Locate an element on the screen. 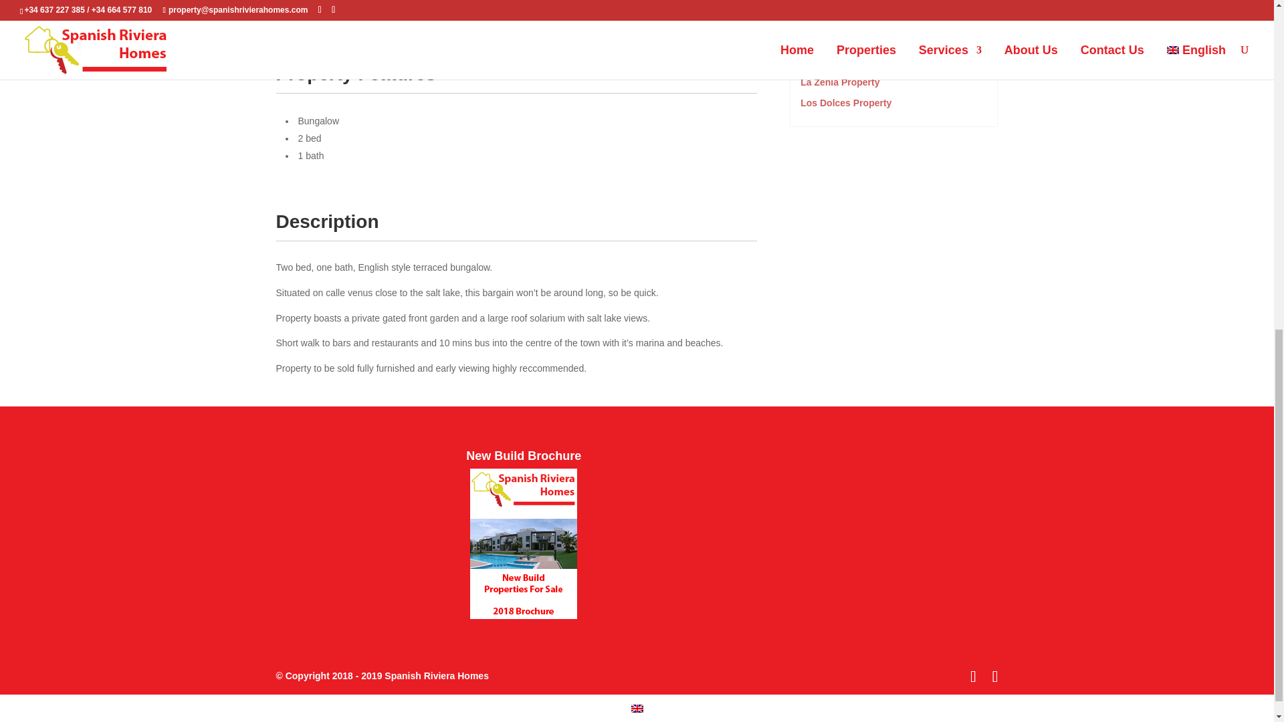  Playa Flamenca is located at coordinates (856, 40).